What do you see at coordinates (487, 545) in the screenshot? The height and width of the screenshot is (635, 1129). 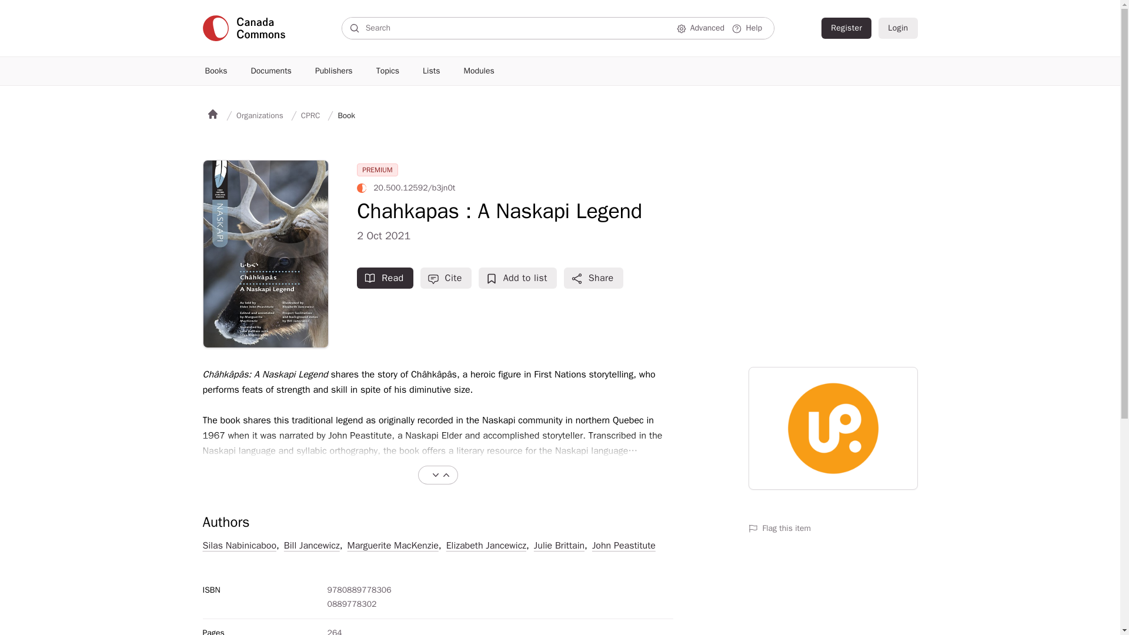 I see `Elizabeth Jancewicz,` at bounding box center [487, 545].